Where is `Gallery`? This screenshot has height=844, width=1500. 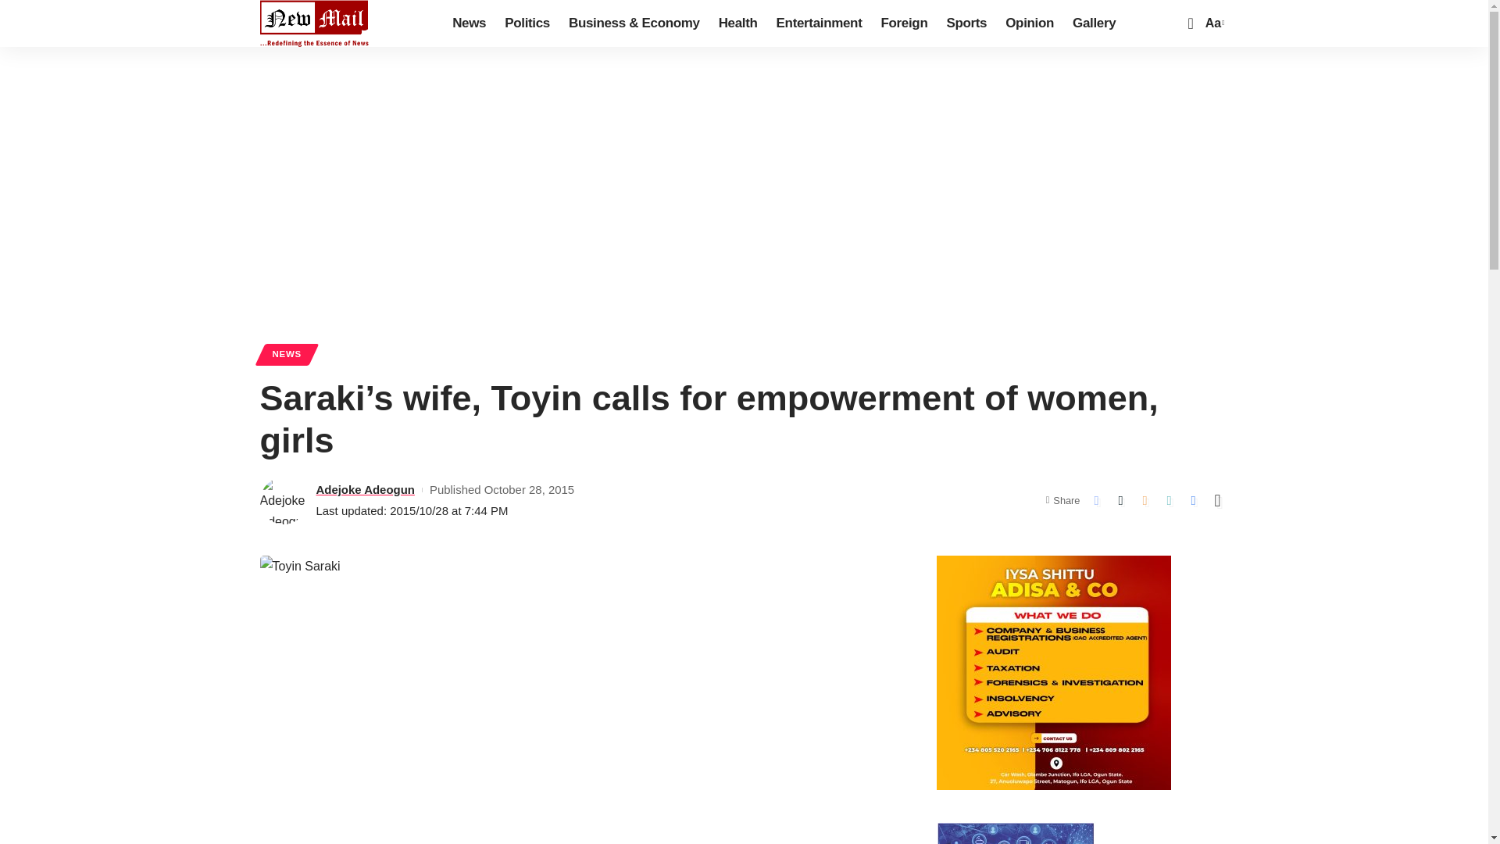 Gallery is located at coordinates (1094, 23).